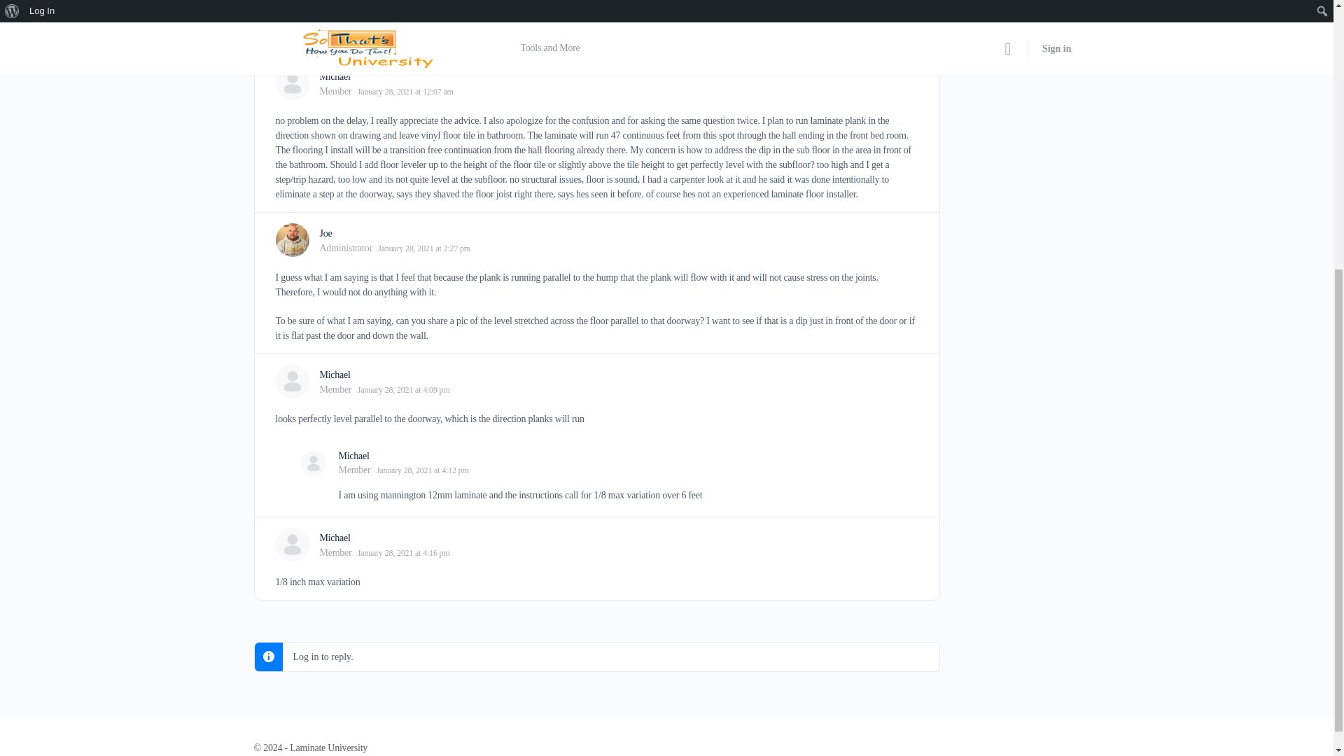  I want to click on Michael, so click(335, 76).